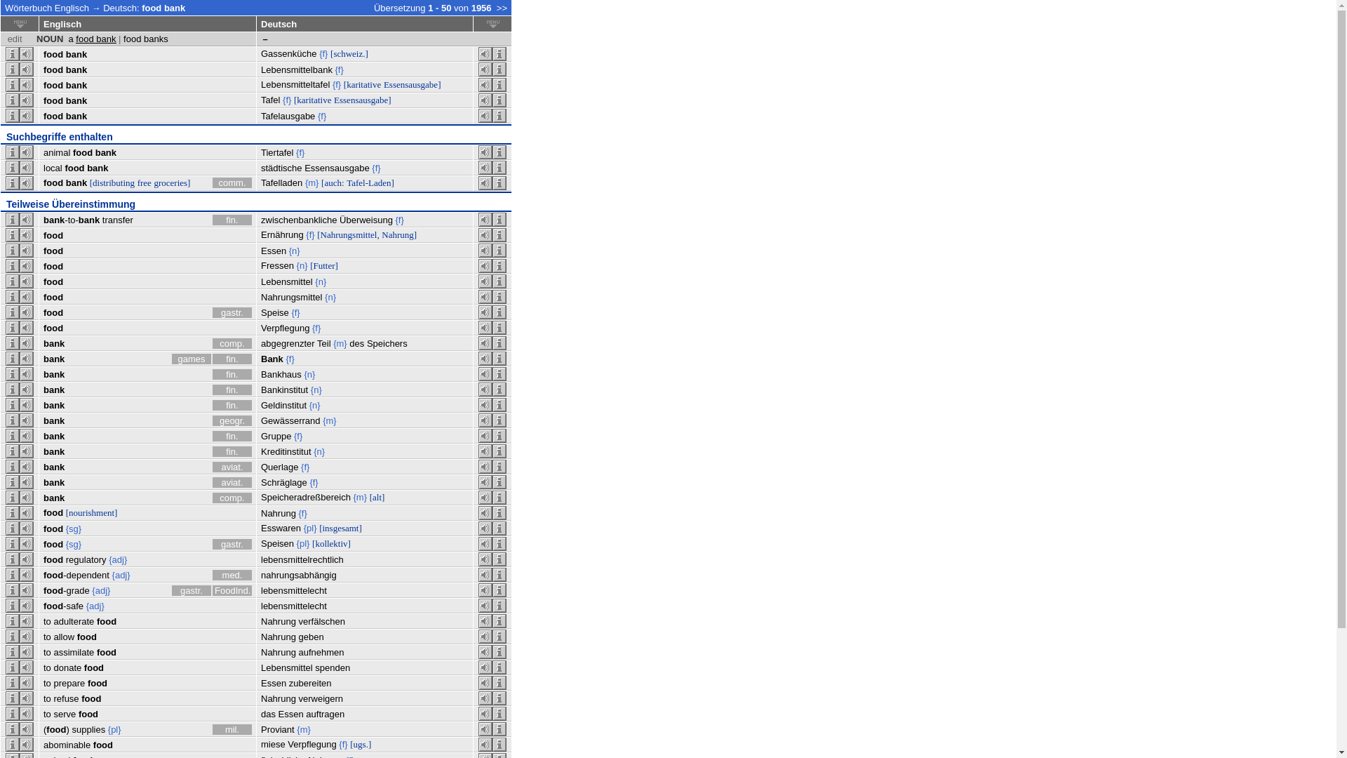 The height and width of the screenshot is (758, 1347). Describe the element at coordinates (107, 653) in the screenshot. I see `food` at that location.